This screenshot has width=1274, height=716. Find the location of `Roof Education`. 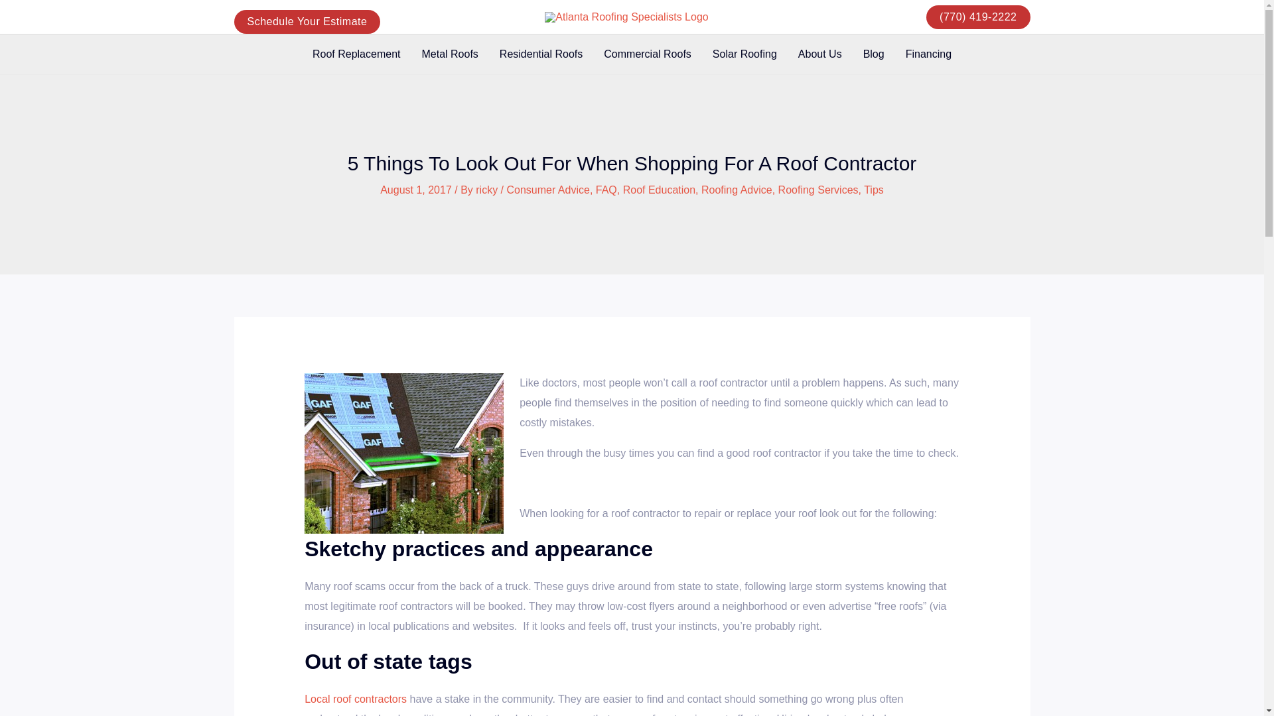

Roof Education is located at coordinates (659, 190).